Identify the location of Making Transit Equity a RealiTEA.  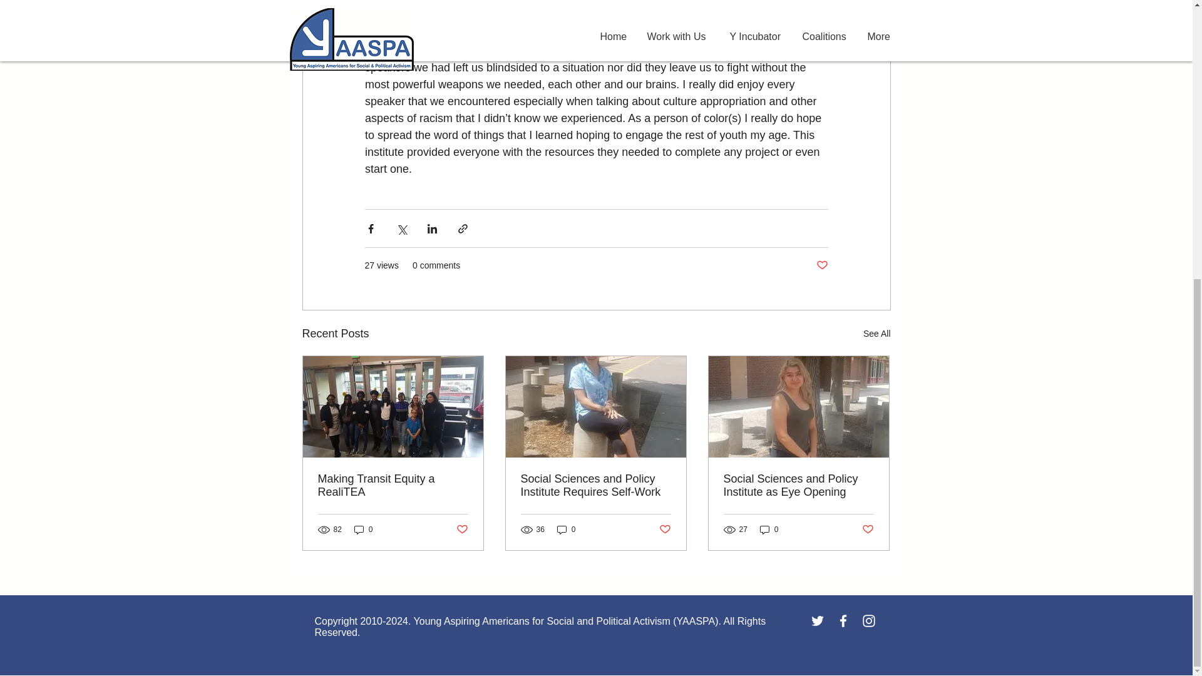
(393, 486).